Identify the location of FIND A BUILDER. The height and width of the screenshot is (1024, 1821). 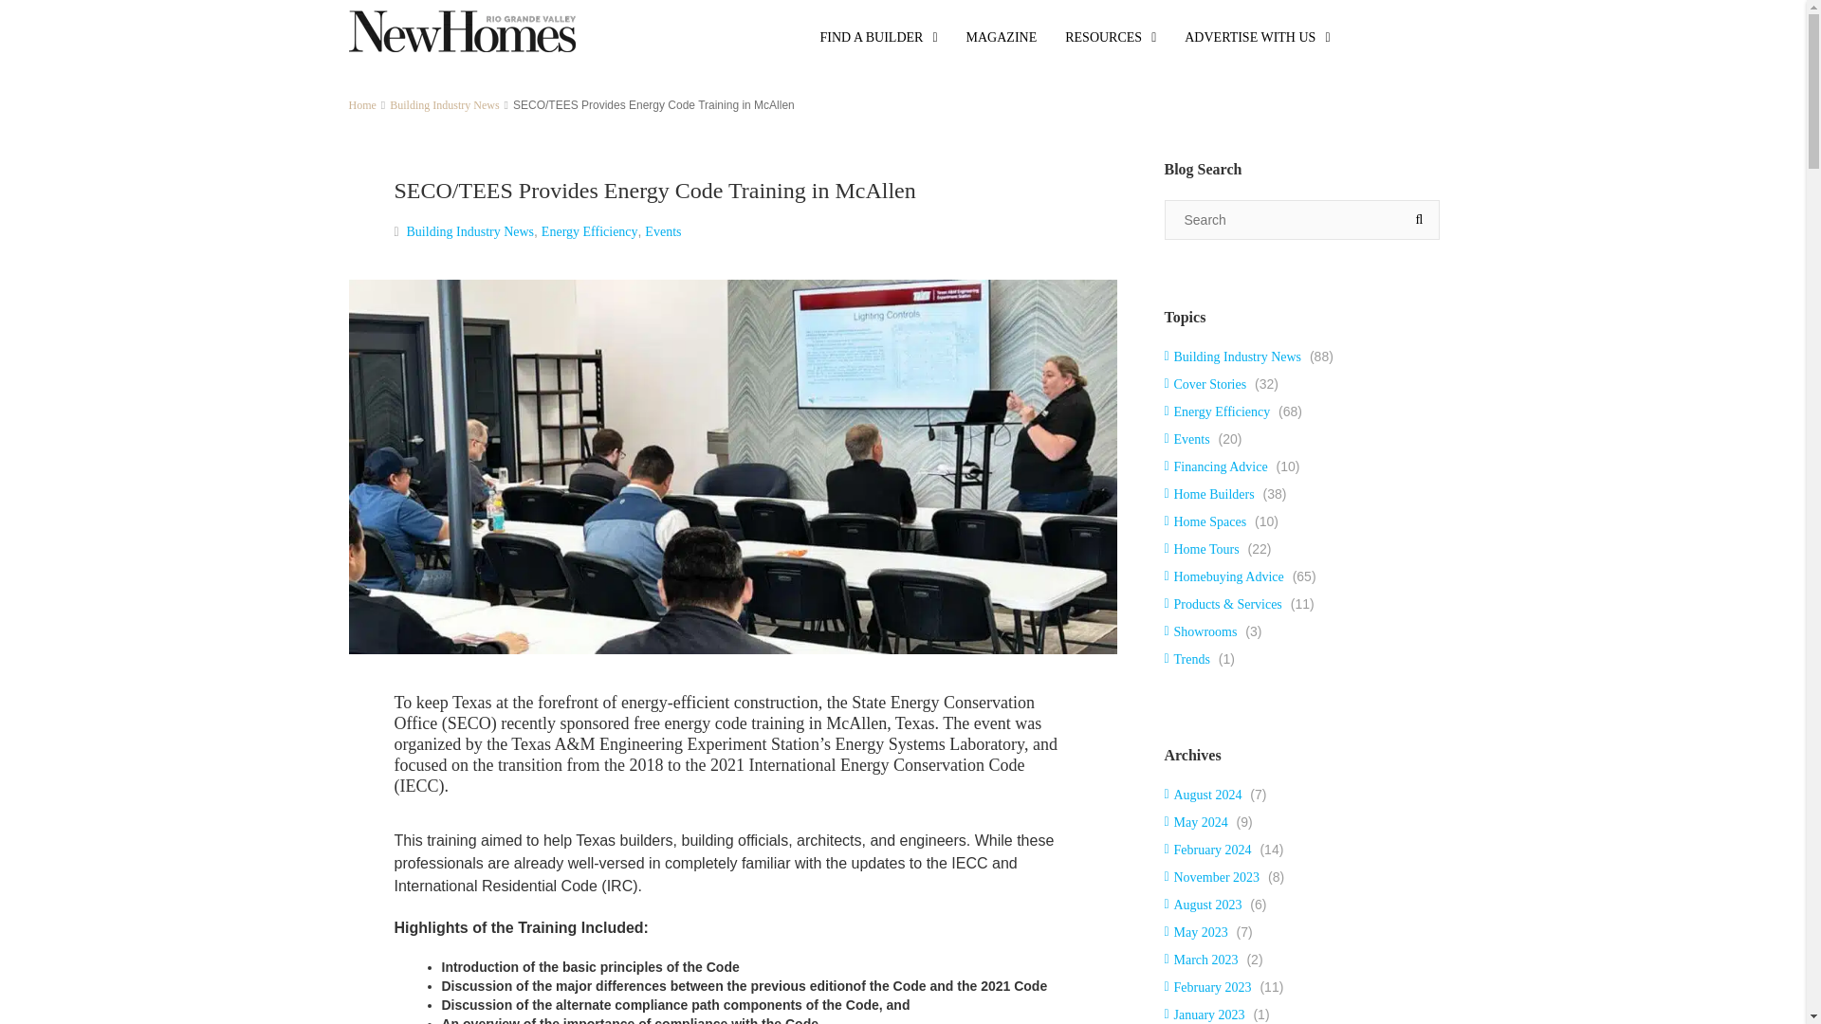
(879, 38).